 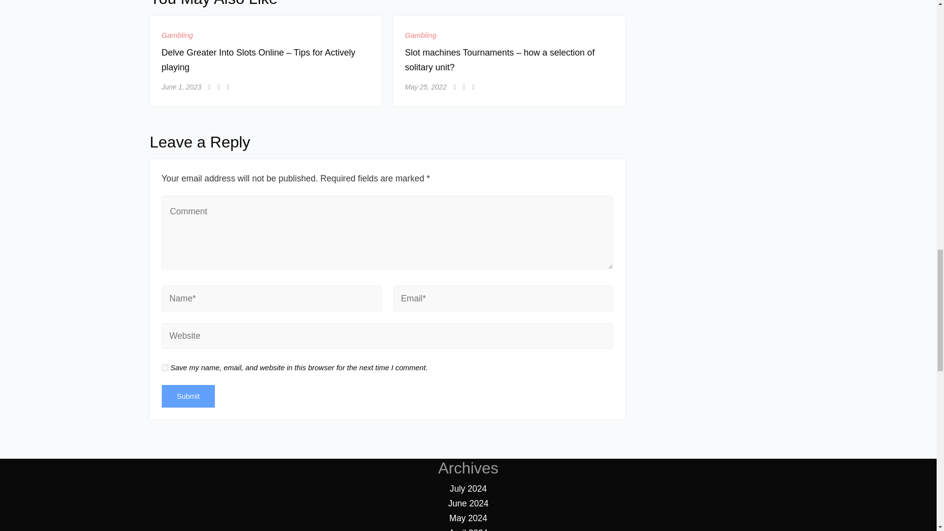 What do you see at coordinates (468, 529) in the screenshot?
I see `April 2024` at bounding box center [468, 529].